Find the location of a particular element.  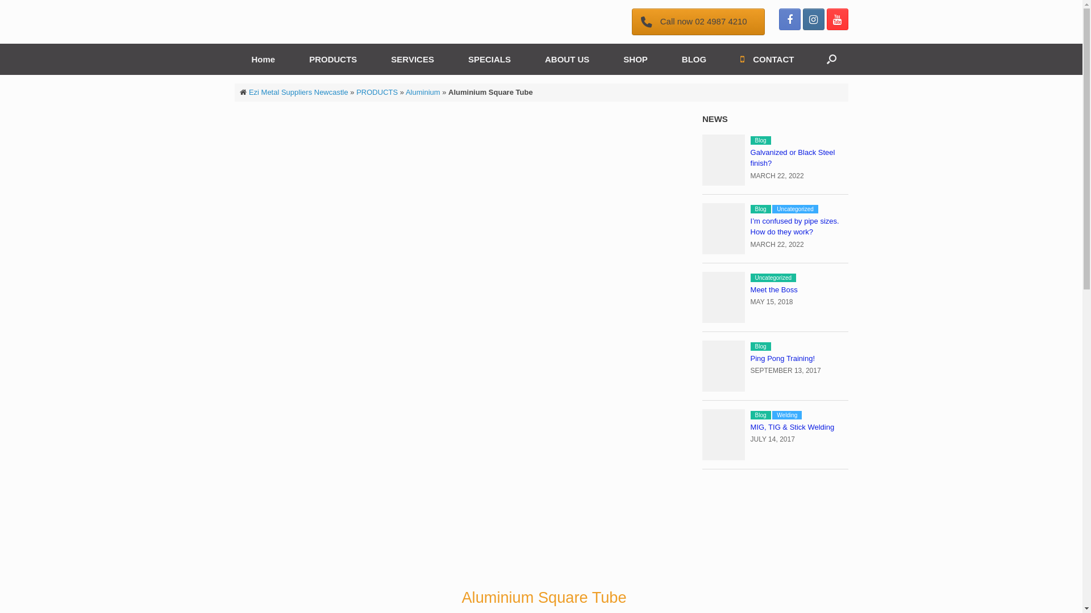

ABOUT US is located at coordinates (567, 59).